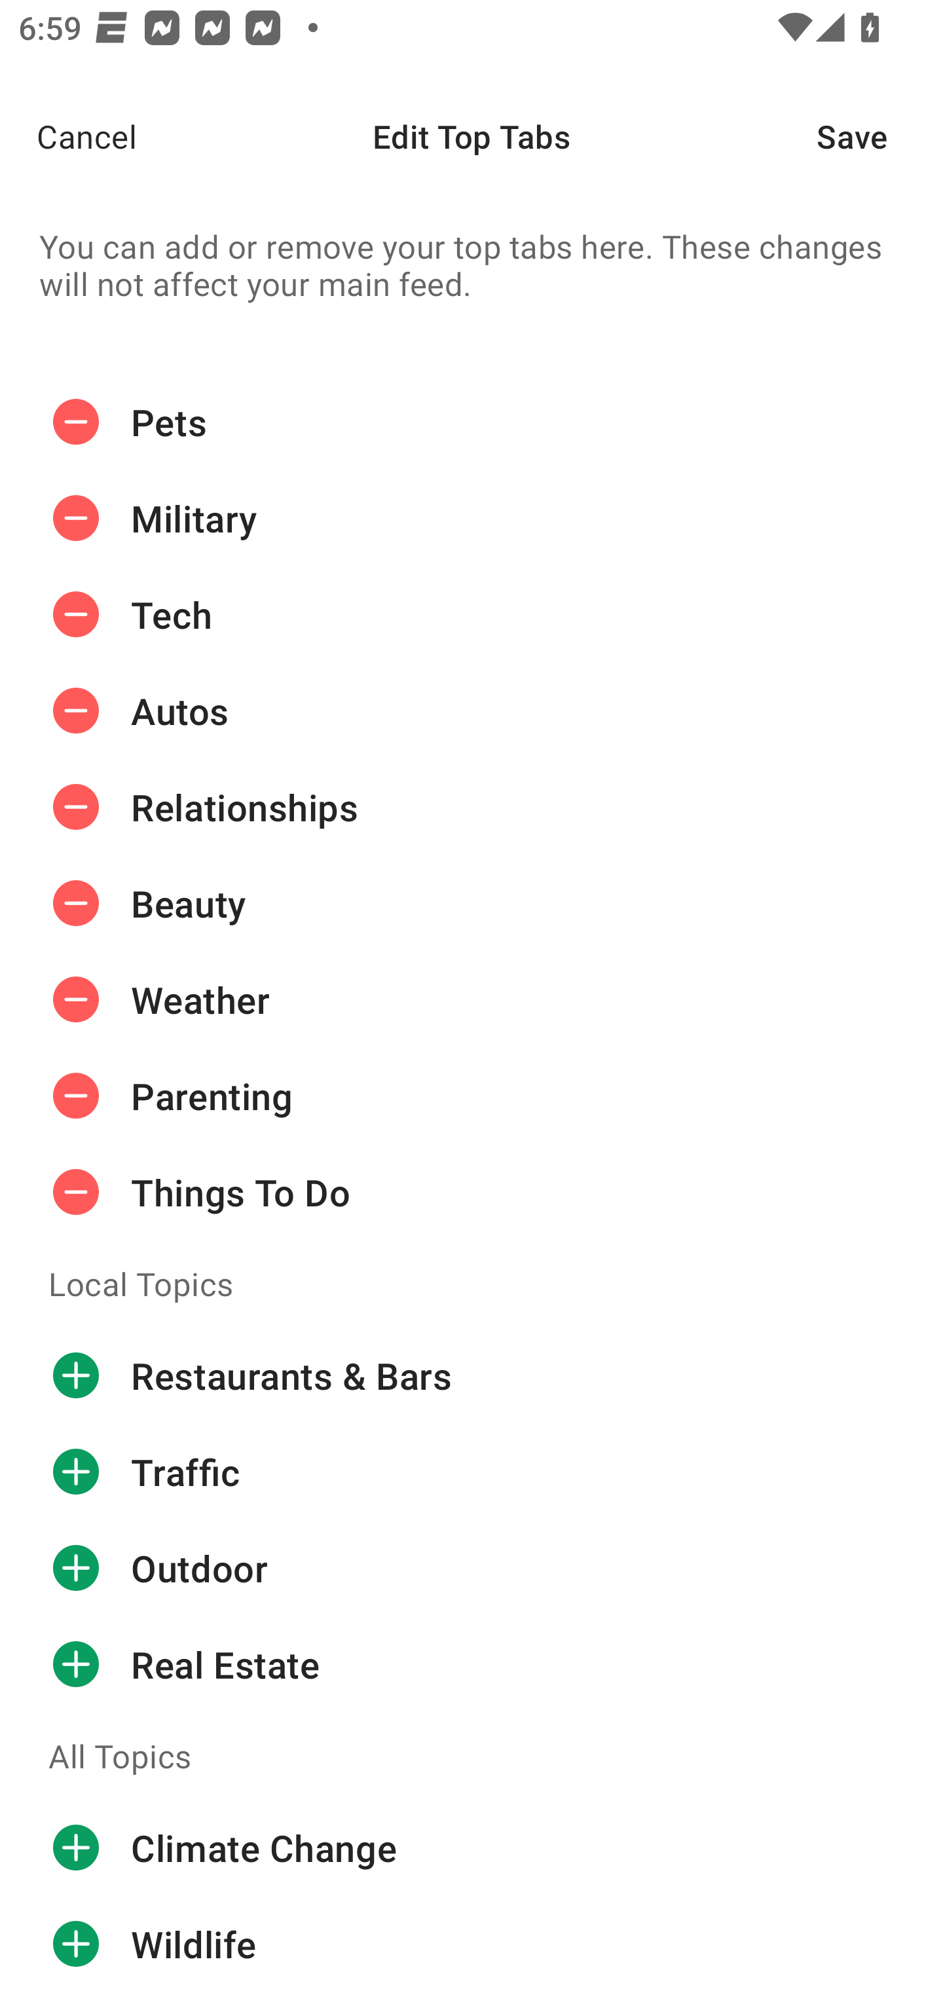 The width and height of the screenshot is (943, 1991). What do you see at coordinates (471, 904) in the screenshot?
I see `Beauty` at bounding box center [471, 904].